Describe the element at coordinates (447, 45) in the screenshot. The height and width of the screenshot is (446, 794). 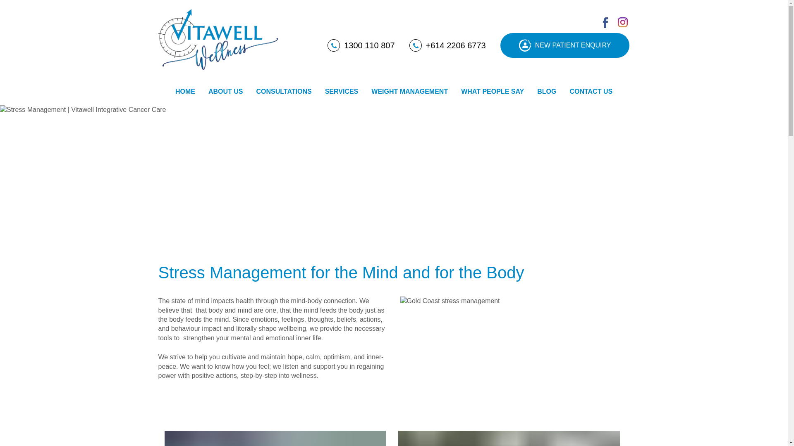
I see `Call us` at that location.